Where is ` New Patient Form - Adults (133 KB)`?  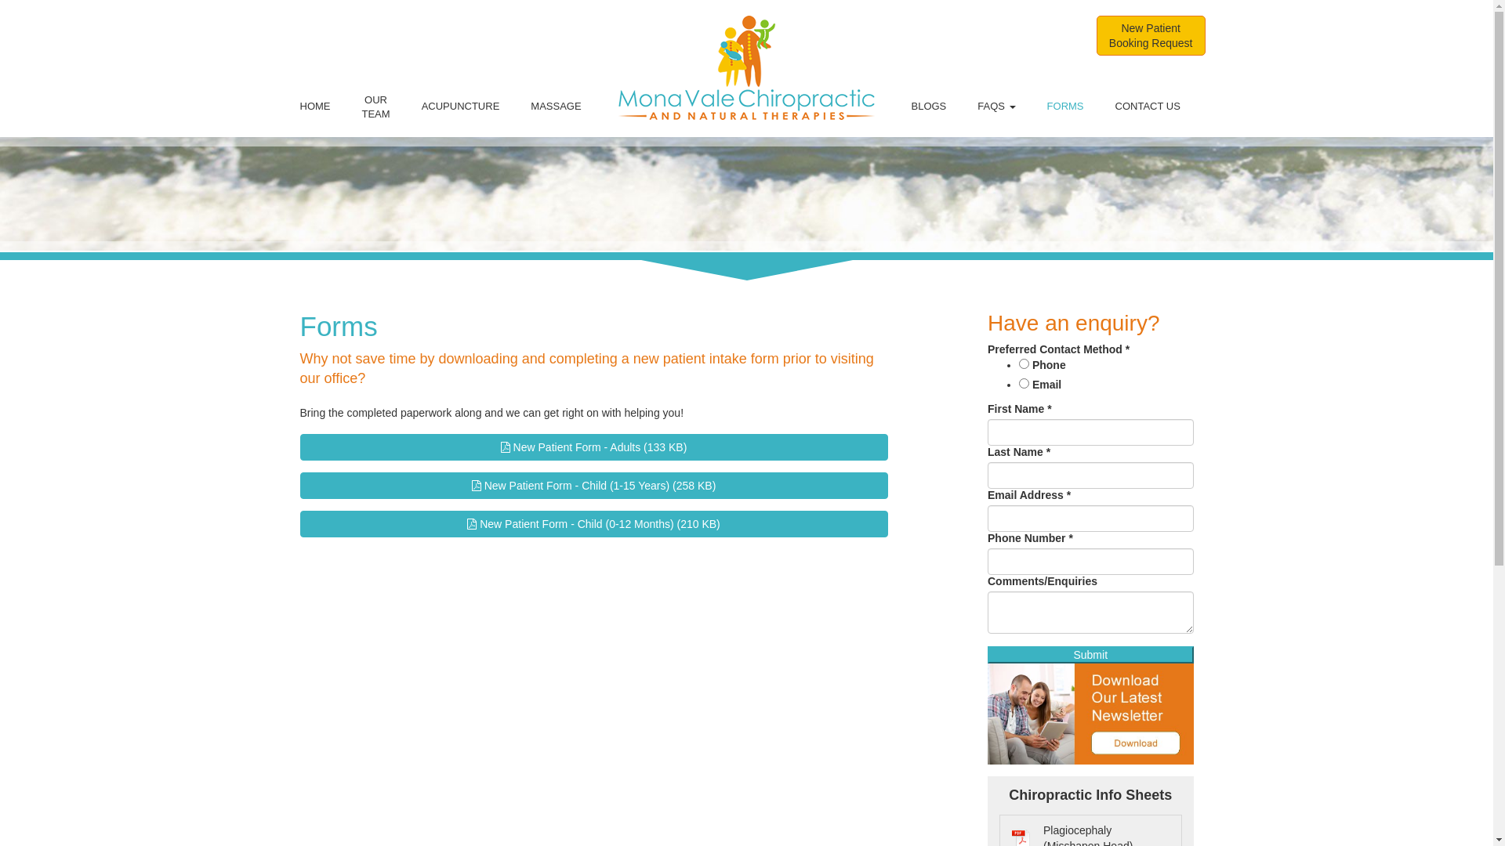
 New Patient Form - Adults (133 KB) is located at coordinates (593, 447).